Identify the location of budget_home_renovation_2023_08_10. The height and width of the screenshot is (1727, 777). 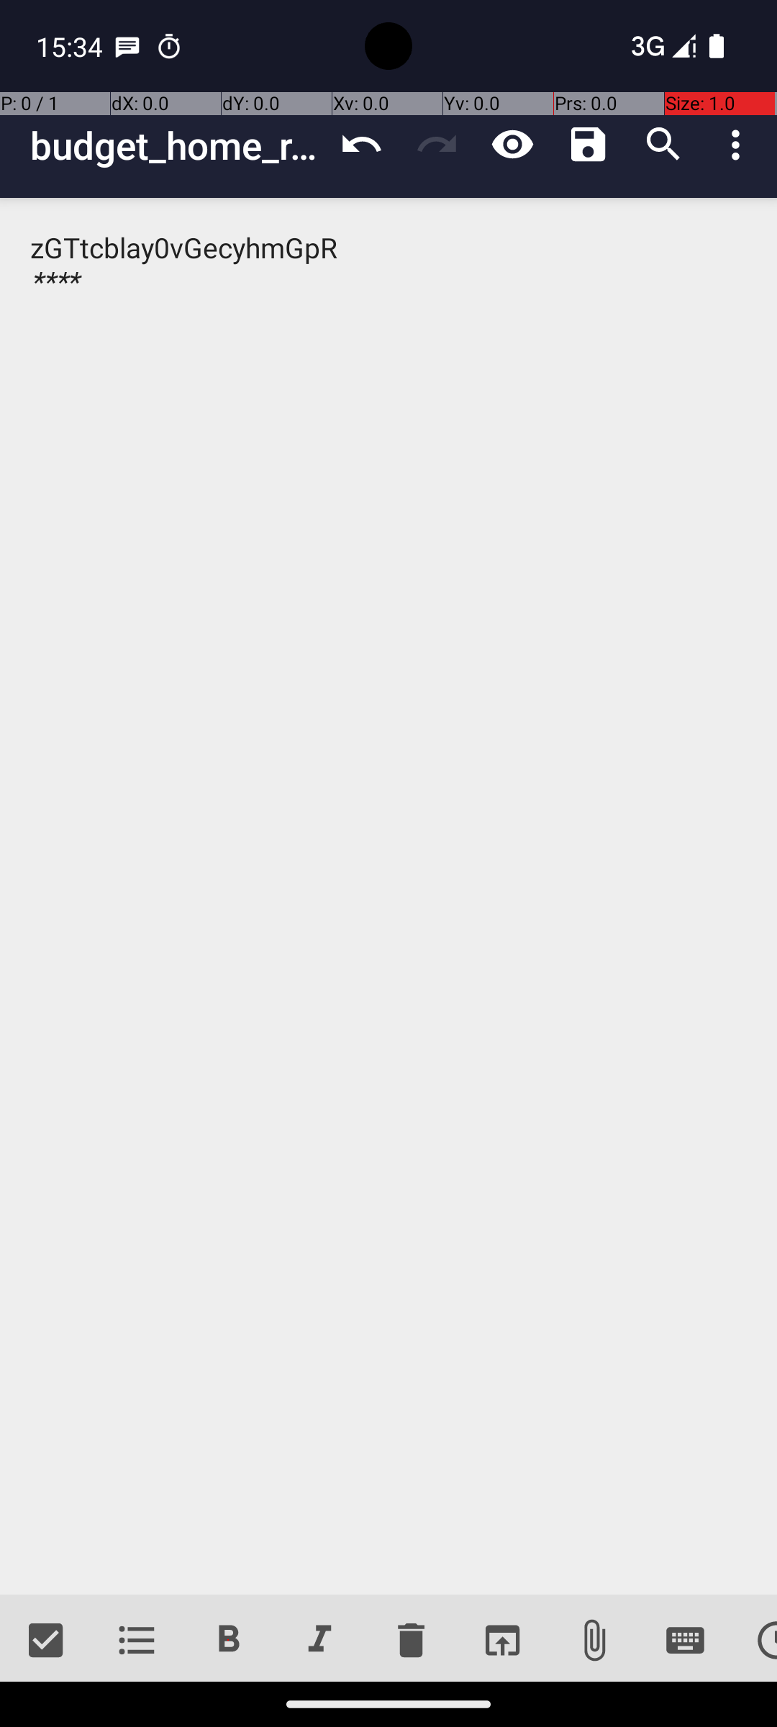
(177, 145).